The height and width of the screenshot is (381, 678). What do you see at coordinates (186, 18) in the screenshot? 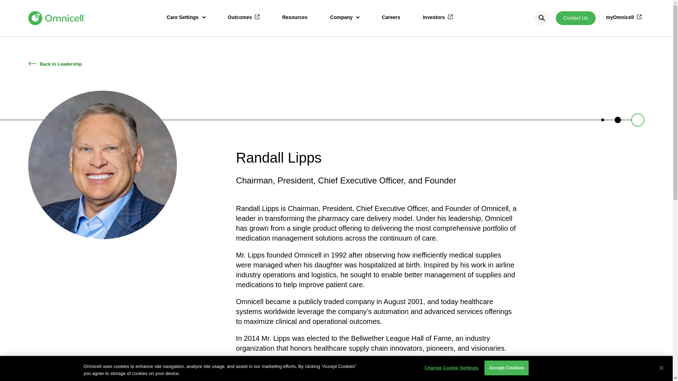
I see `Care Settings` at bounding box center [186, 18].